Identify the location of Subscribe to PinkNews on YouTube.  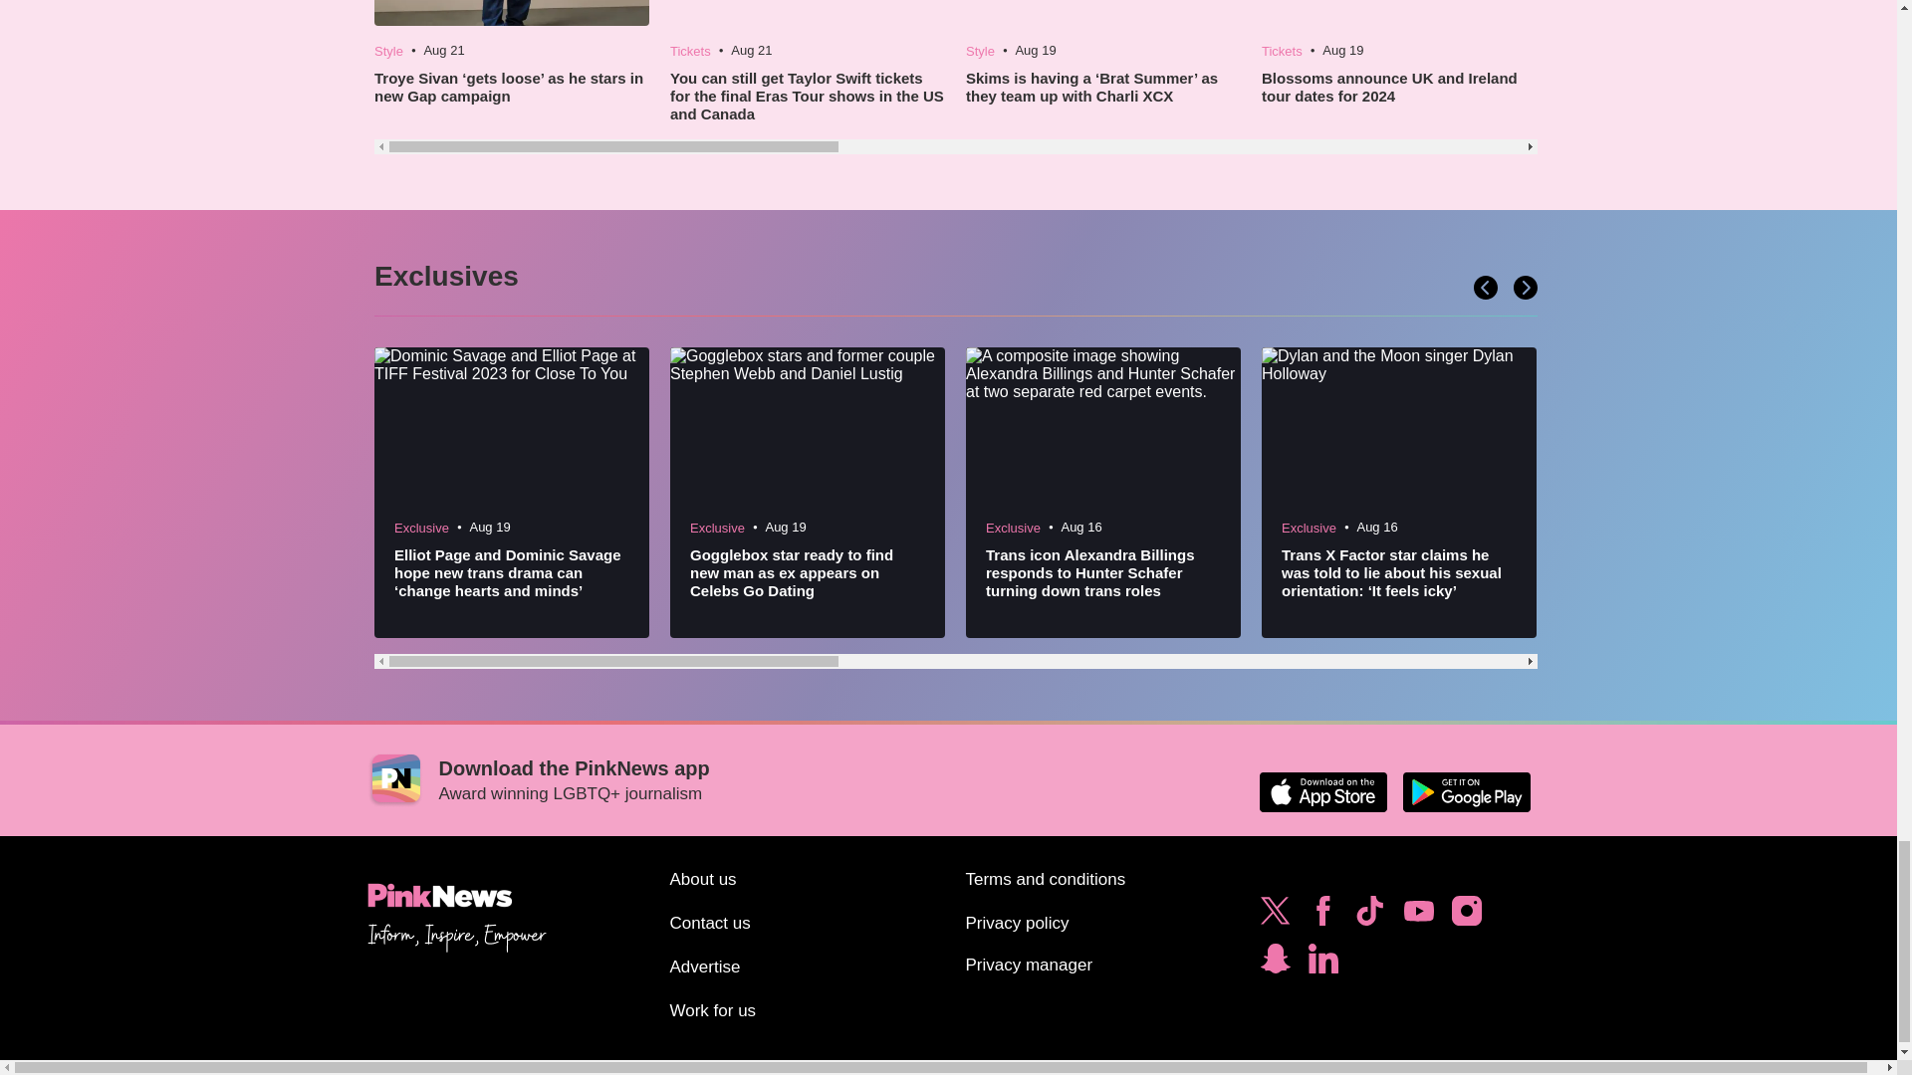
(1418, 916).